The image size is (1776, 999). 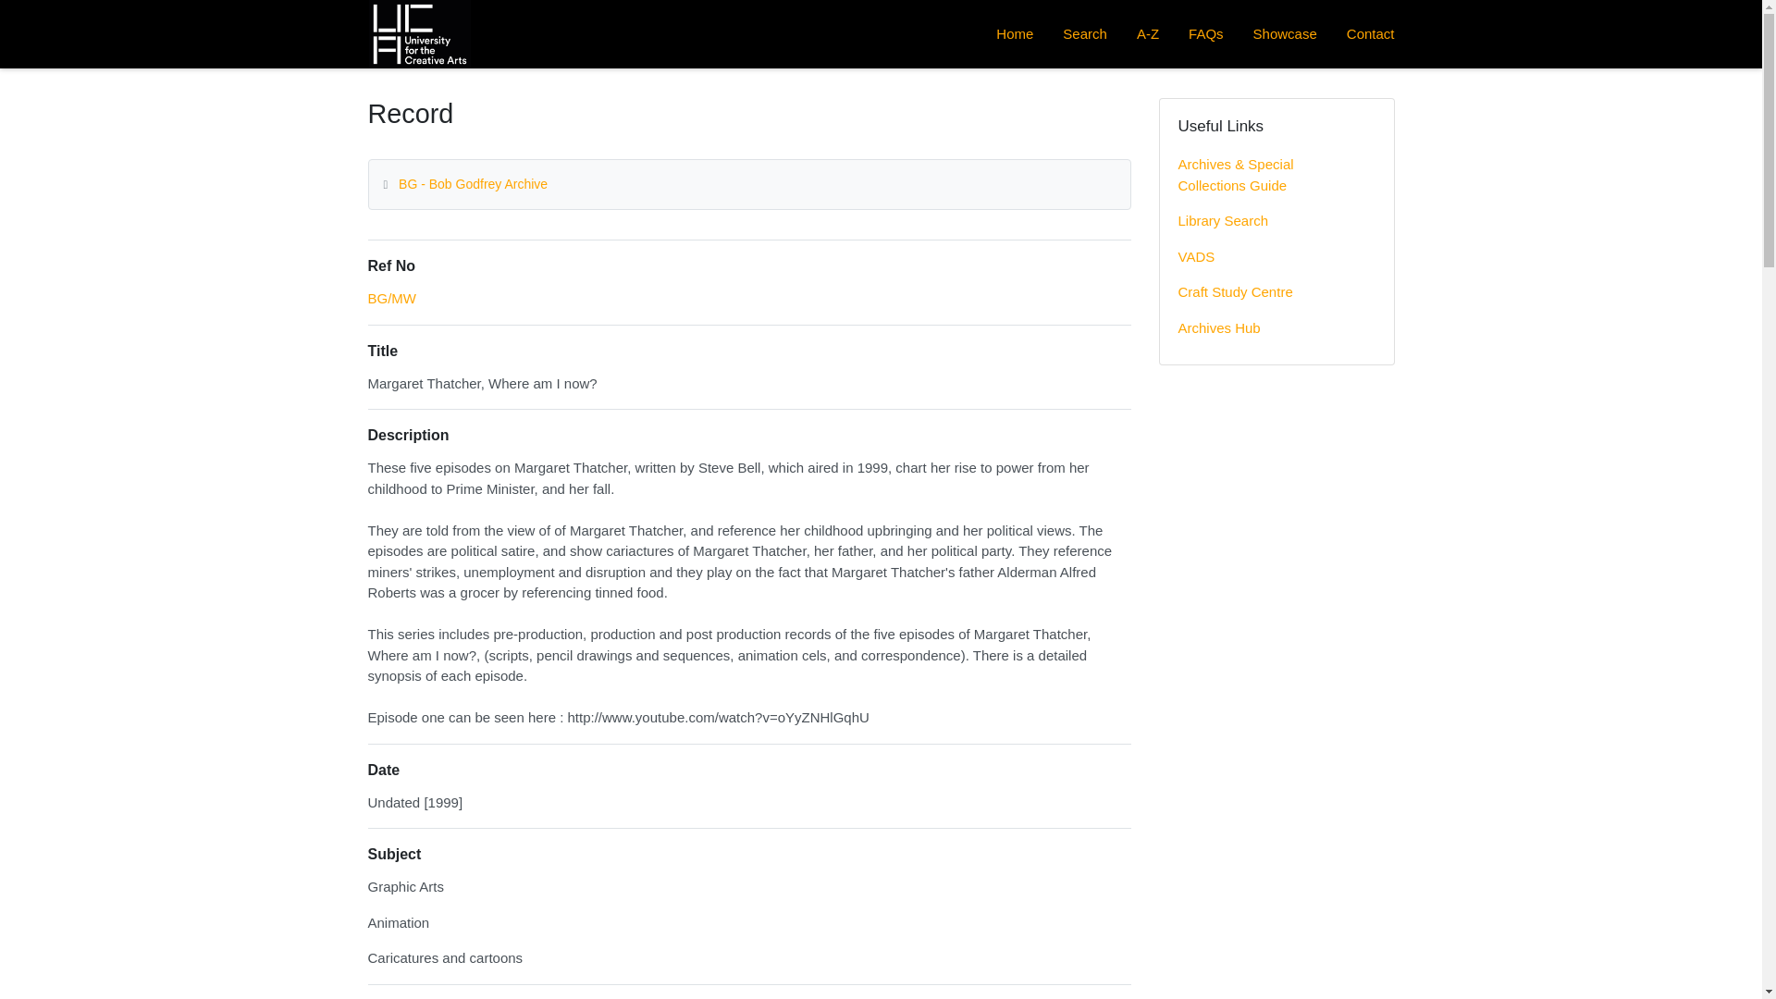 What do you see at coordinates (1276, 222) in the screenshot?
I see `Library Search` at bounding box center [1276, 222].